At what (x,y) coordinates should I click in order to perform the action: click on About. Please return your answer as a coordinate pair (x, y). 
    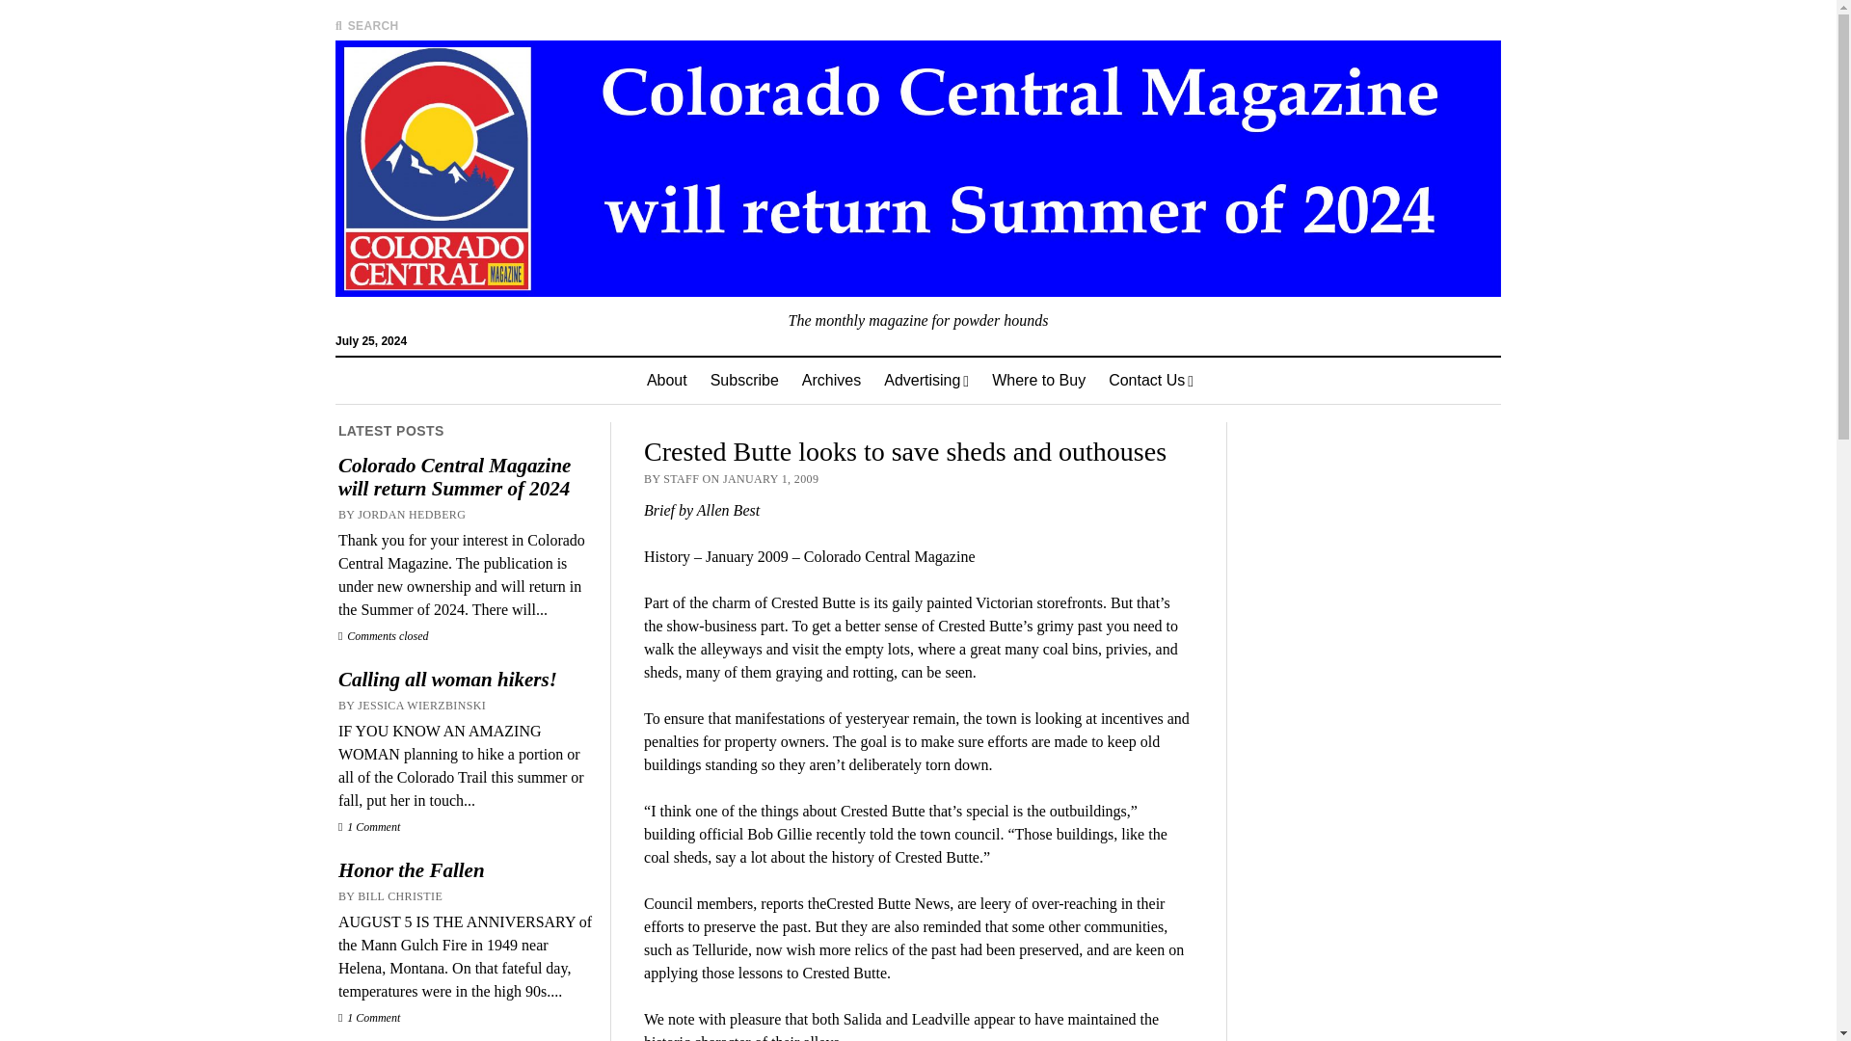
    Looking at the image, I should click on (667, 381).